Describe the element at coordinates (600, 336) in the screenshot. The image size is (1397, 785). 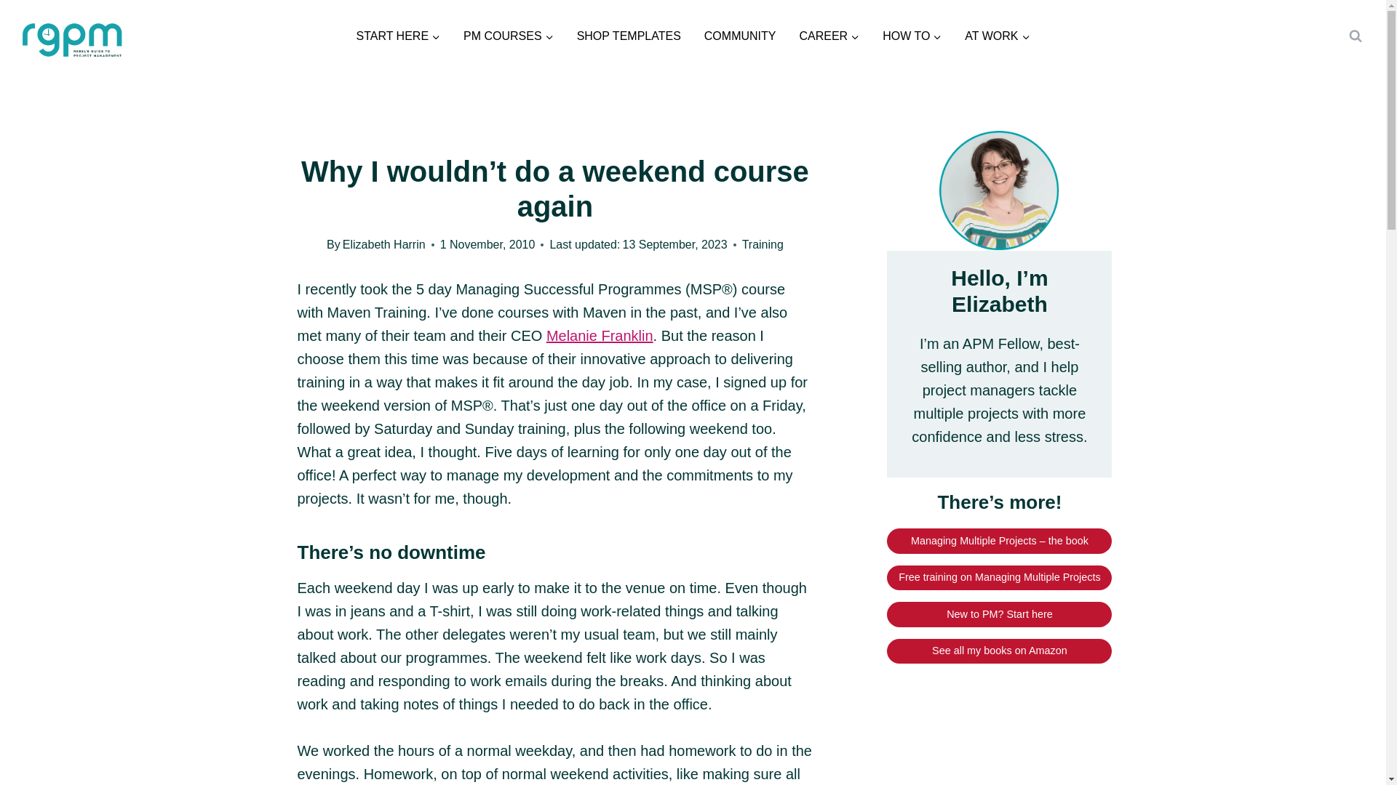
I see `Ada Lovelace Day interview with Melanie Franklin` at that location.